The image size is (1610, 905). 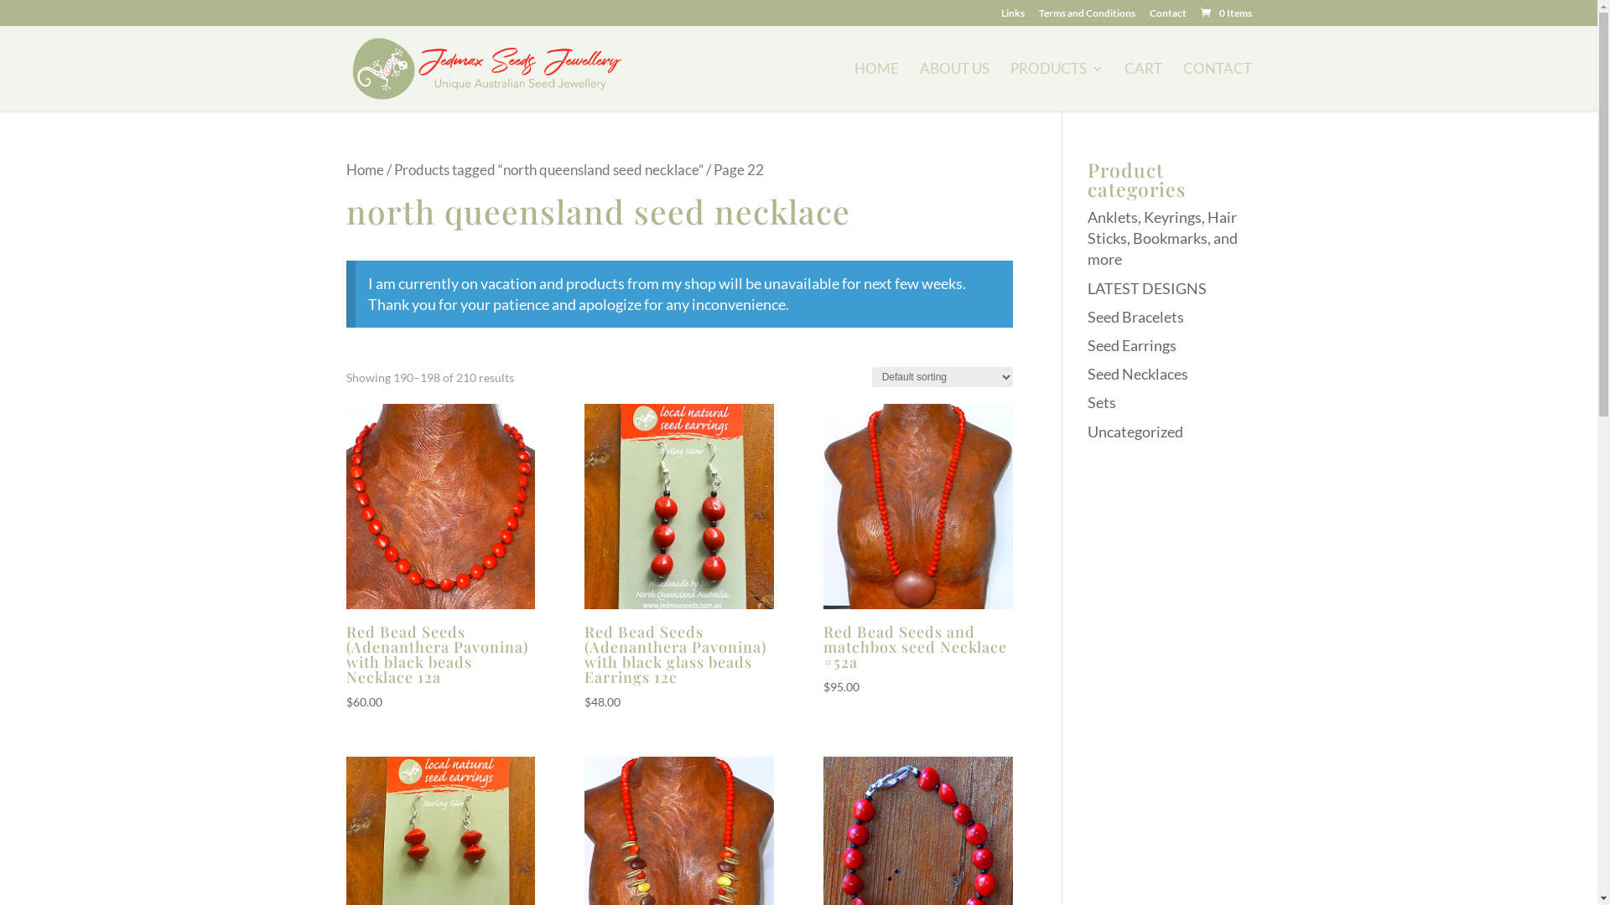 I want to click on HOME, so click(x=875, y=87).